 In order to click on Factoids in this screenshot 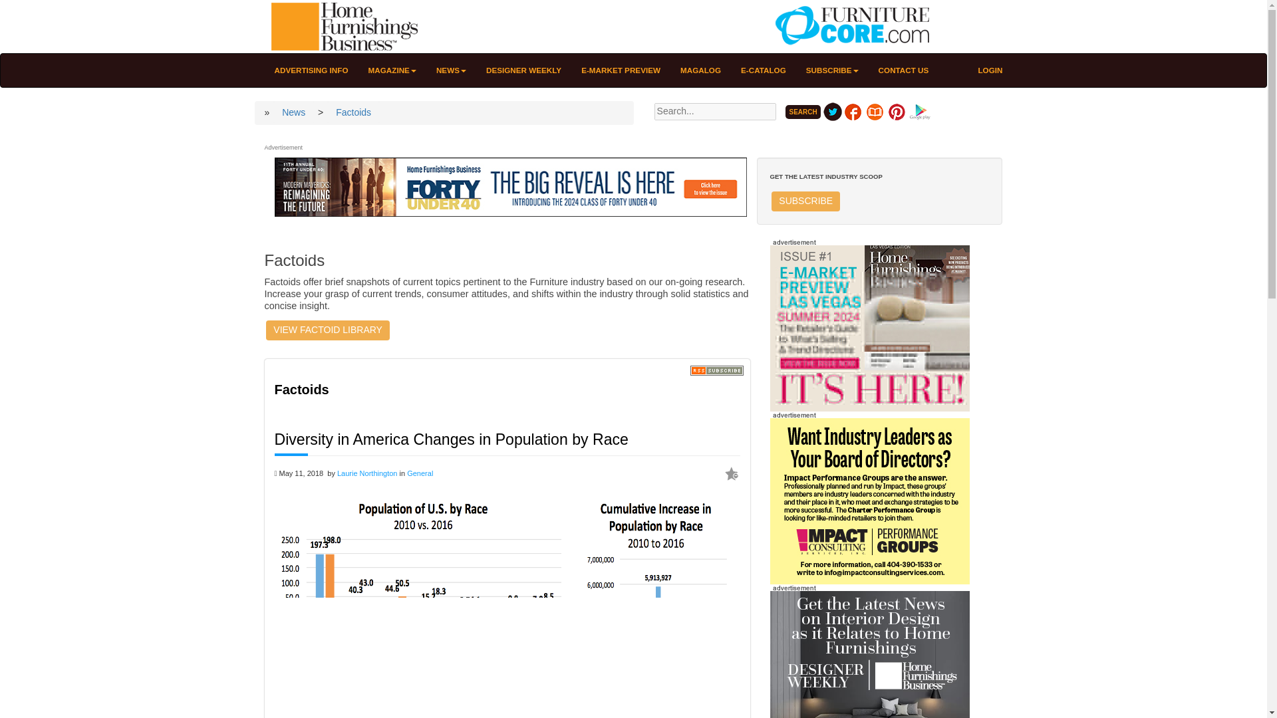, I will do `click(353, 112)`.